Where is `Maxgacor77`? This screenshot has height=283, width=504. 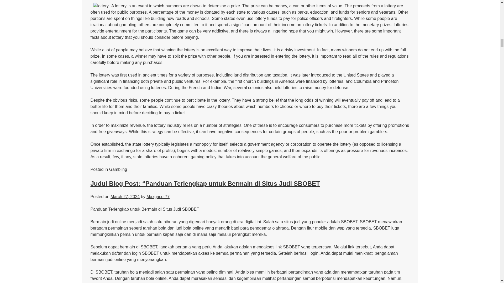 Maxgacor77 is located at coordinates (158, 197).